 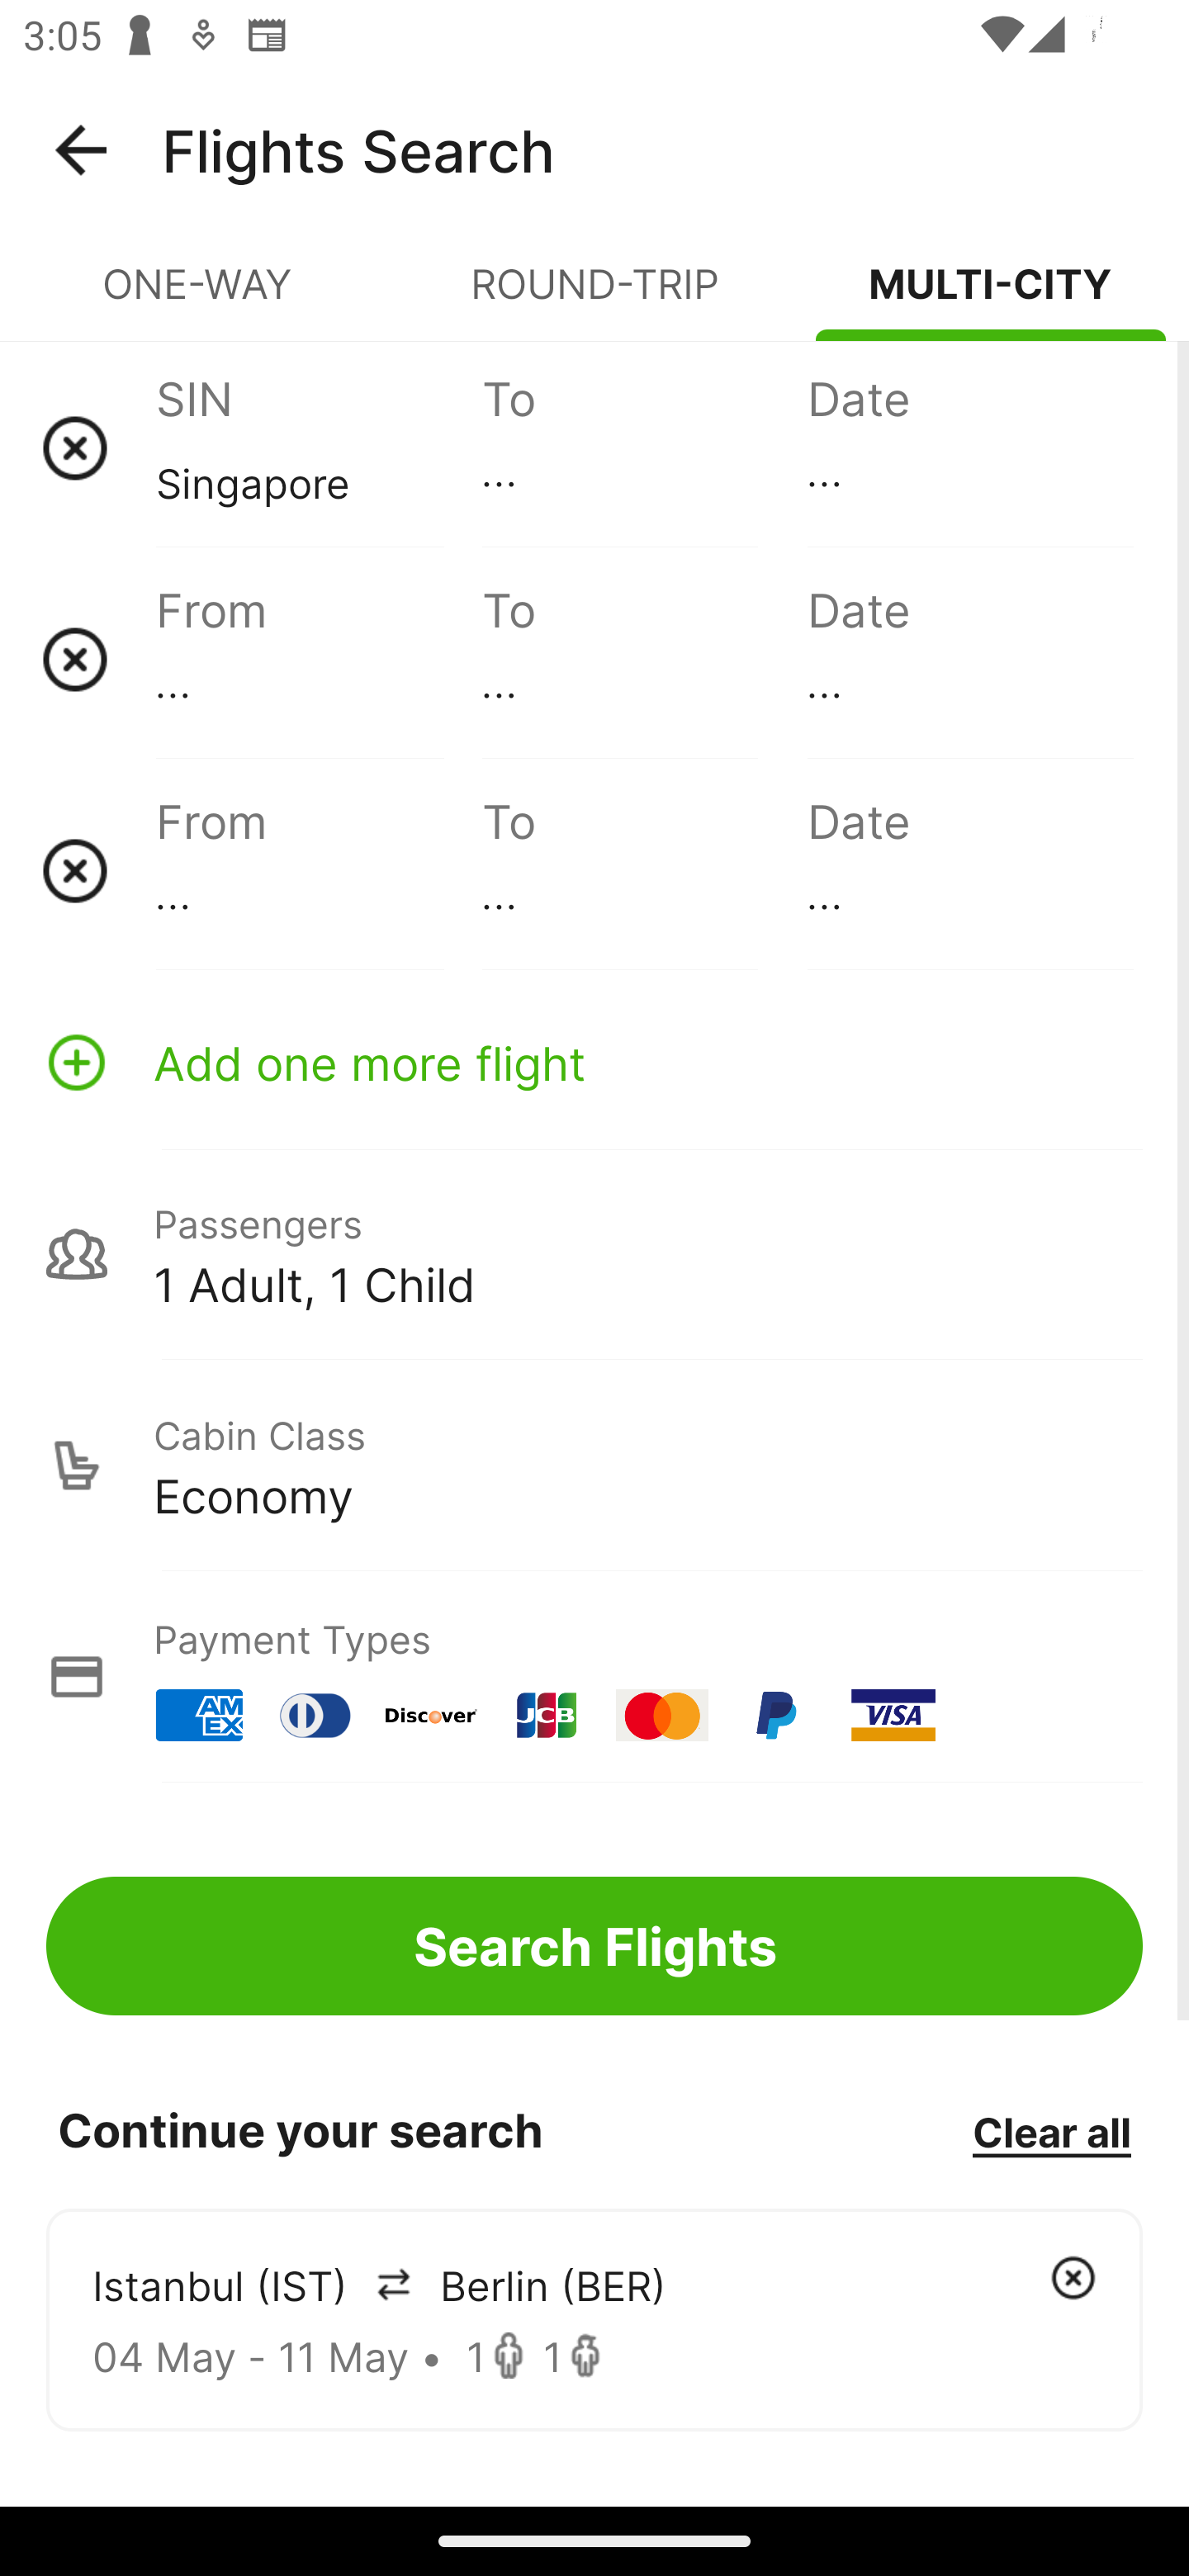 What do you see at coordinates (594, 1676) in the screenshot?
I see `Payment Types` at bounding box center [594, 1676].